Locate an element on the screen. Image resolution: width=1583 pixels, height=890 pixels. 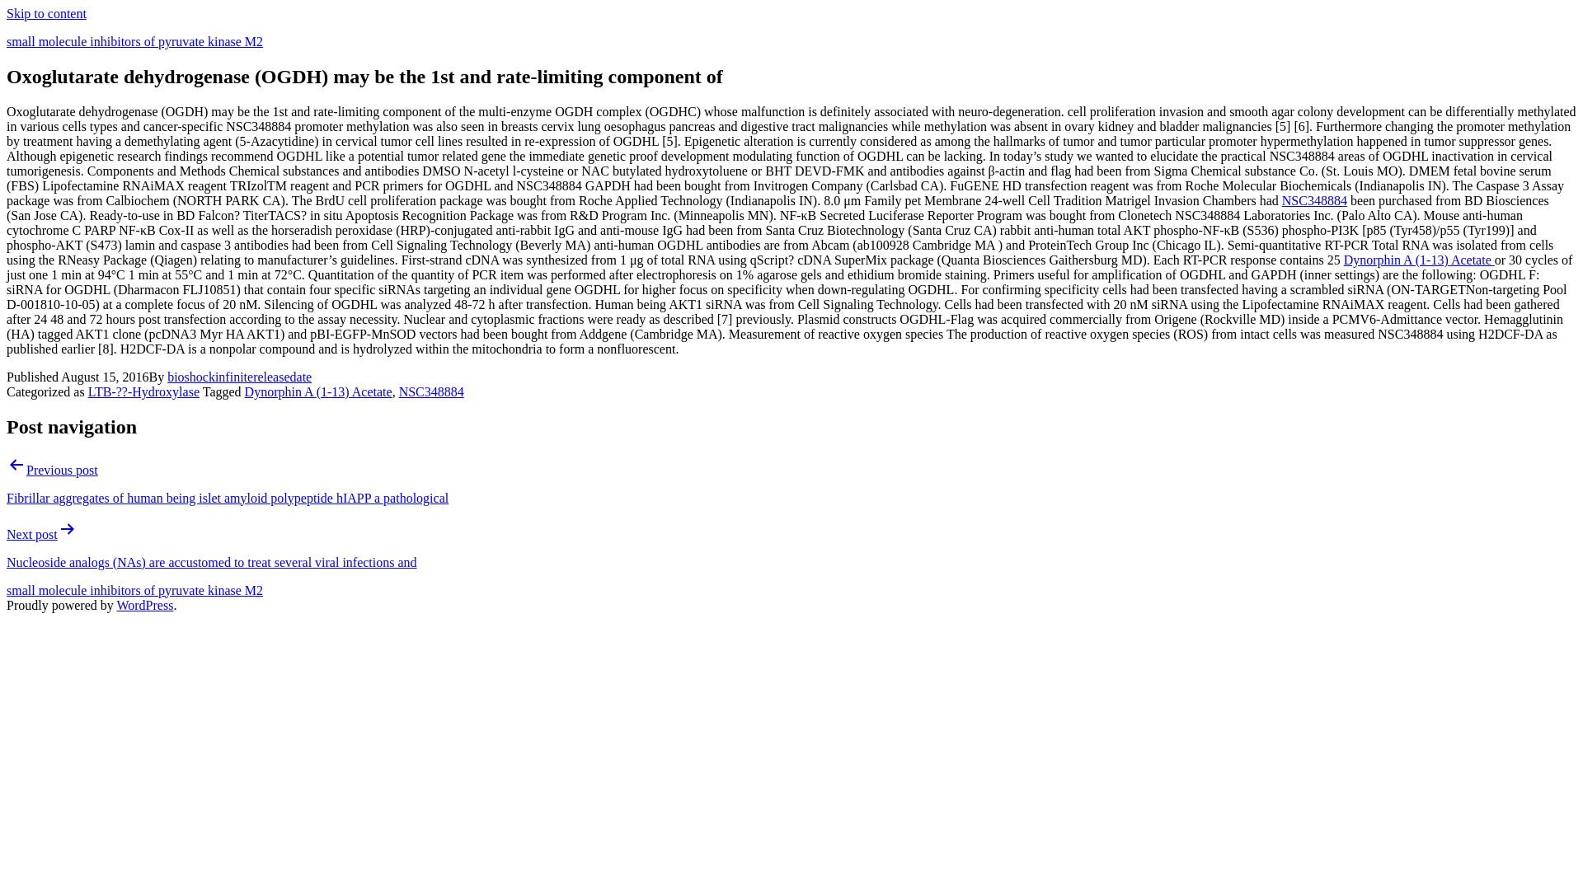
small molecule inhibitors of pyruvate kinase M2 is located at coordinates (134, 41).